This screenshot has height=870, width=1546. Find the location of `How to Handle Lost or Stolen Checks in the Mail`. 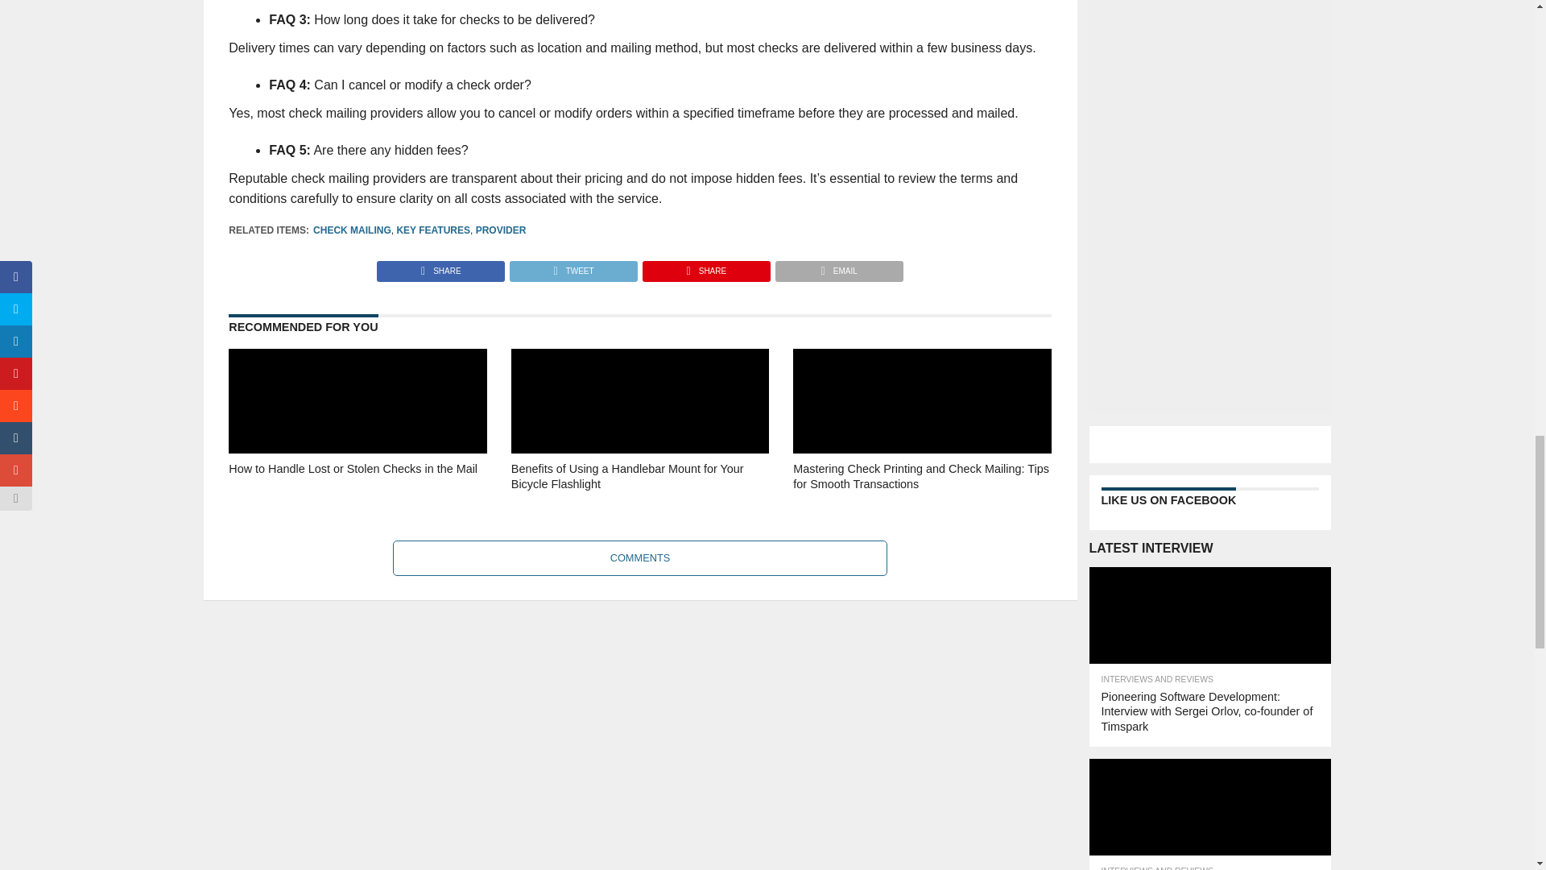

How to Handle Lost or Stolen Checks in the Mail is located at coordinates (358, 485).